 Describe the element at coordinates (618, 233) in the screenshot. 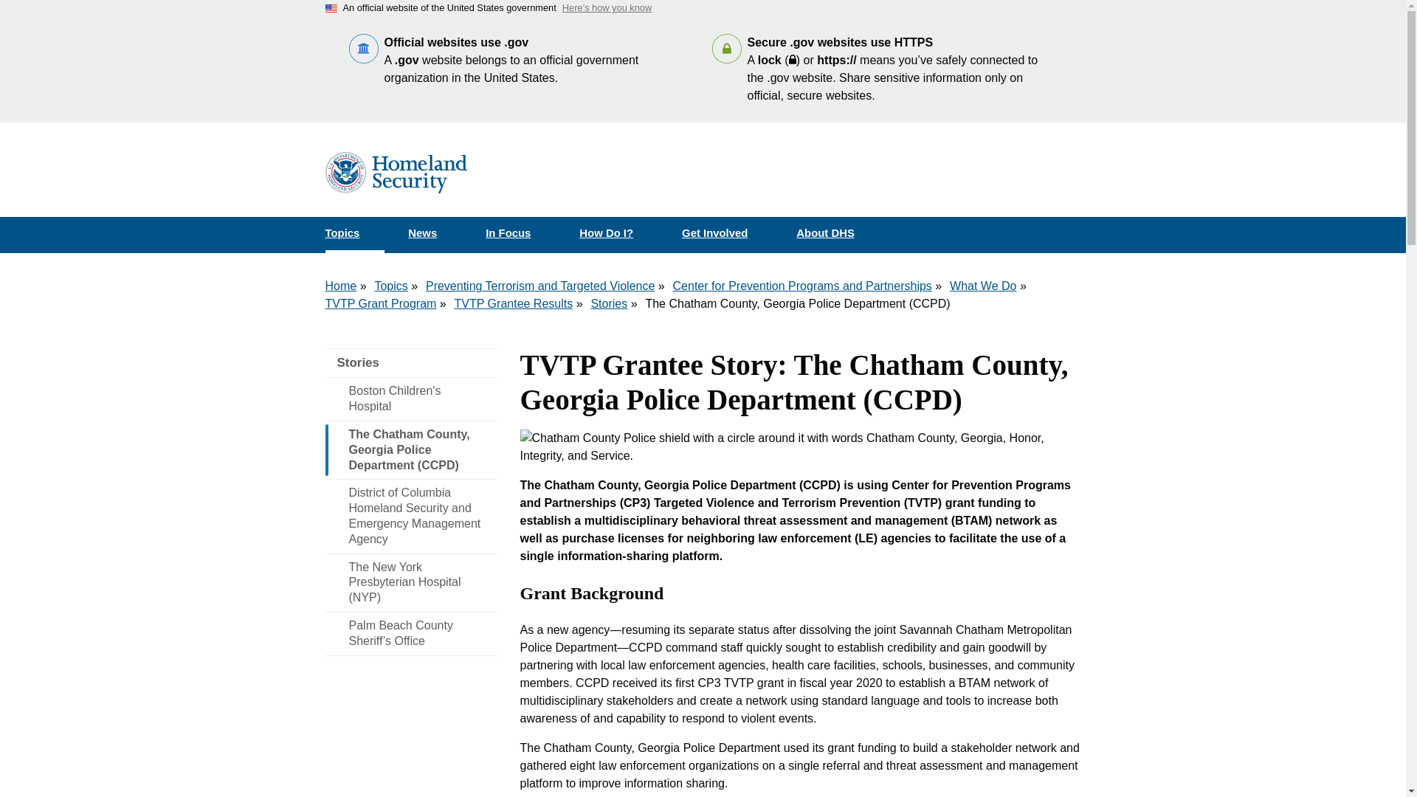

I see `How Do I?` at that location.